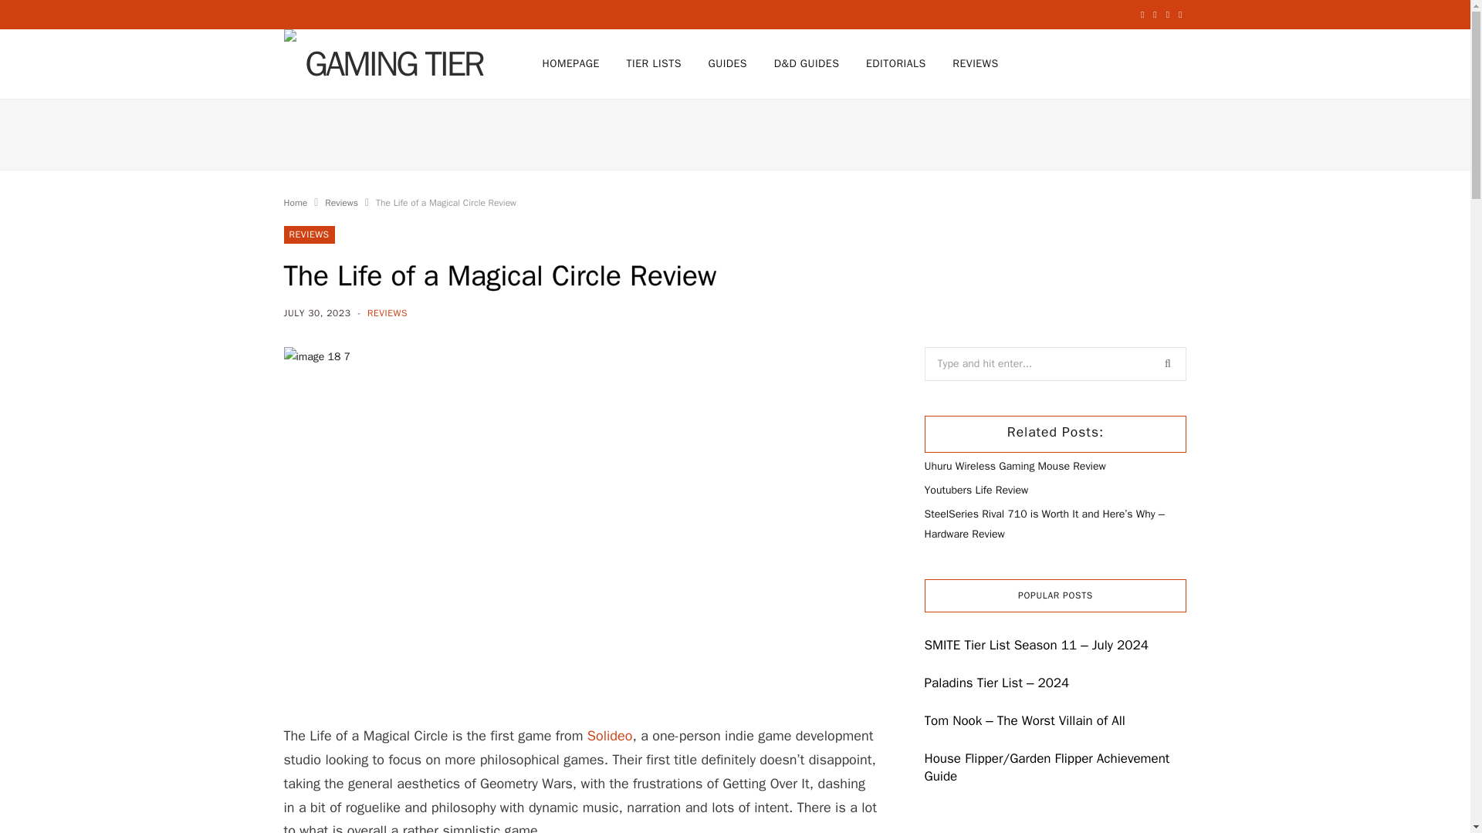 This screenshot has height=833, width=1482. Describe the element at coordinates (387, 313) in the screenshot. I see `REVIEWS` at that location.